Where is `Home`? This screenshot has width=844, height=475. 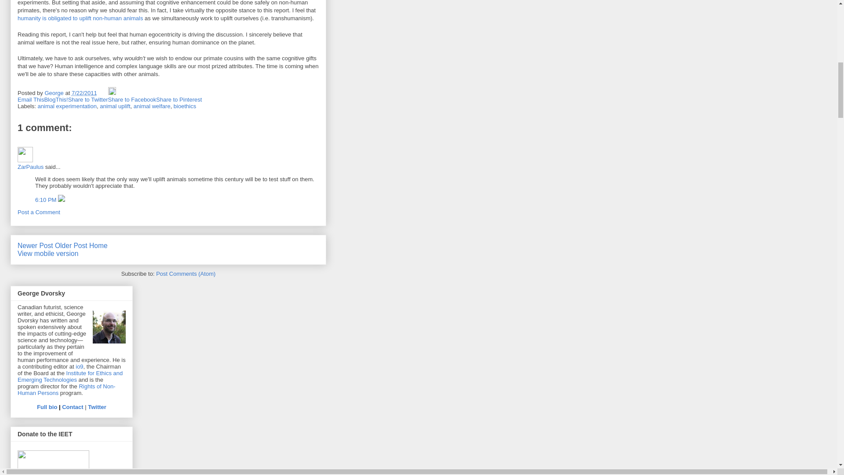
Home is located at coordinates (98, 245).